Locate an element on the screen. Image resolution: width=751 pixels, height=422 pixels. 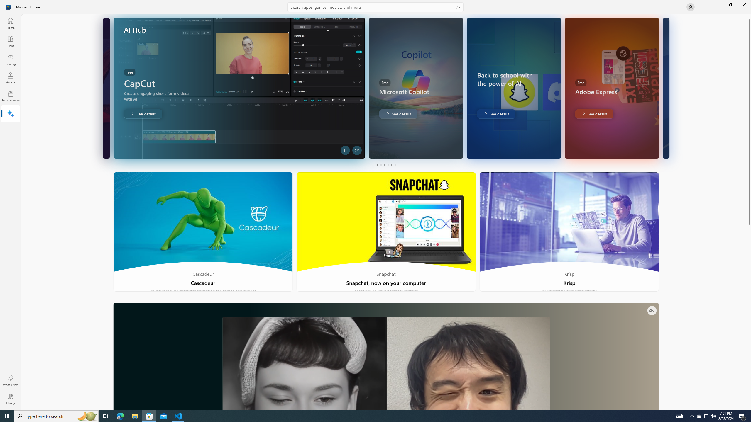
Minimize Microsoft Store is located at coordinates (717, 5).